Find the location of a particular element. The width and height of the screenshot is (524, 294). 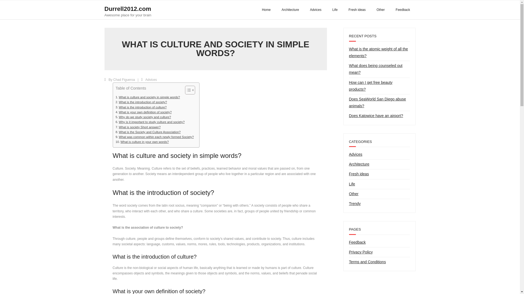

What is culture and society in simple words? is located at coordinates (148, 97).